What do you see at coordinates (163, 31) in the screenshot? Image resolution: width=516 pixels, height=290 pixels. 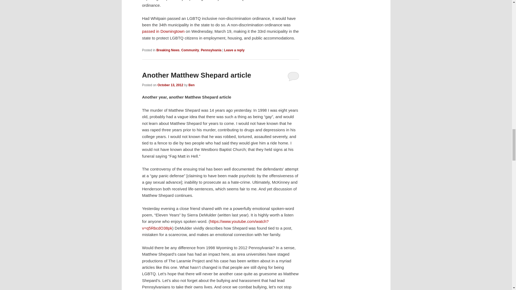 I see `passed in Downingtown` at bounding box center [163, 31].